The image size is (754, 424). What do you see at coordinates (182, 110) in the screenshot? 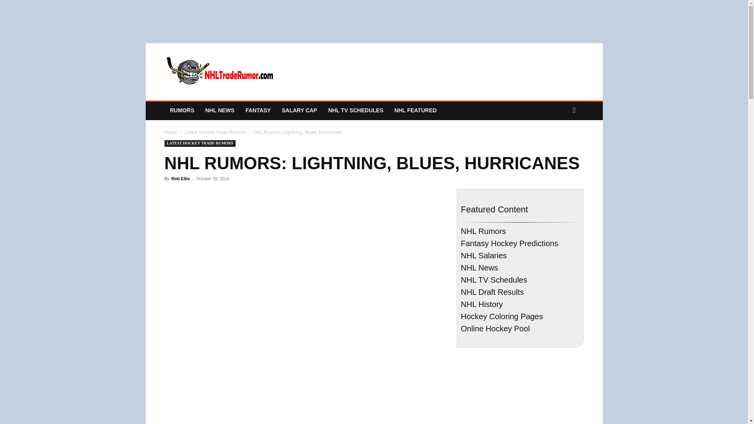
I see `RUMORS` at bounding box center [182, 110].